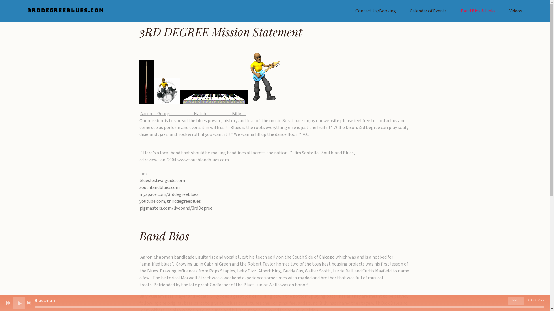  Describe the element at coordinates (169, 194) in the screenshot. I see `myspace.com/3rddegreeblues` at that location.